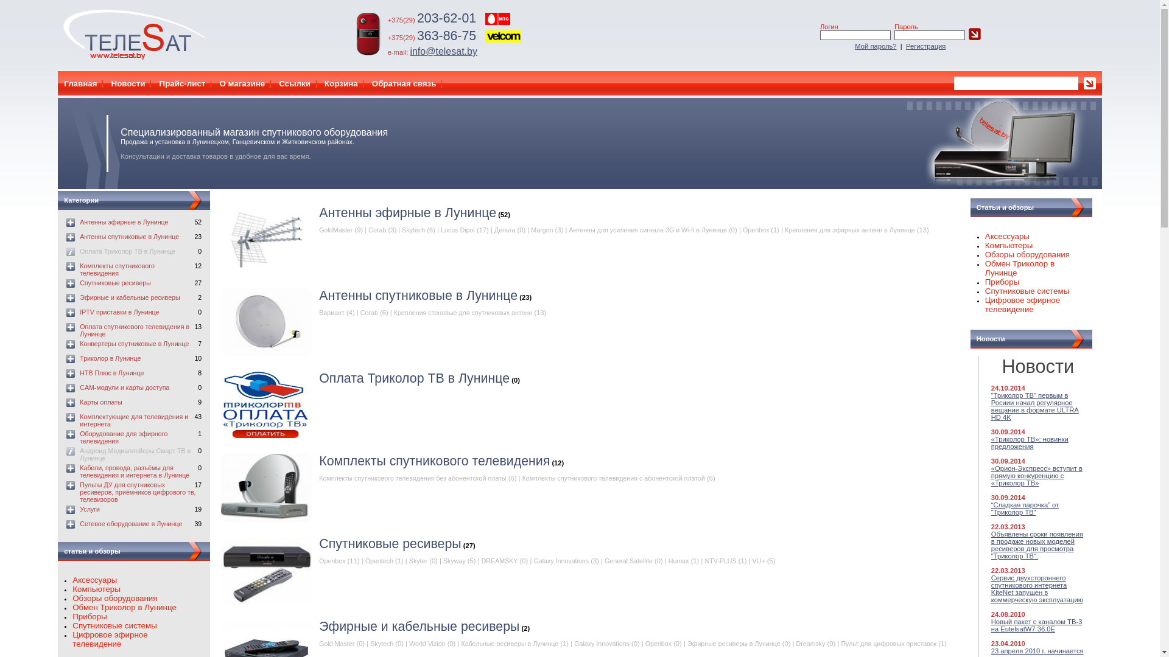 The image size is (1169, 657). What do you see at coordinates (413, 230) in the screenshot?
I see `Skytech` at bounding box center [413, 230].